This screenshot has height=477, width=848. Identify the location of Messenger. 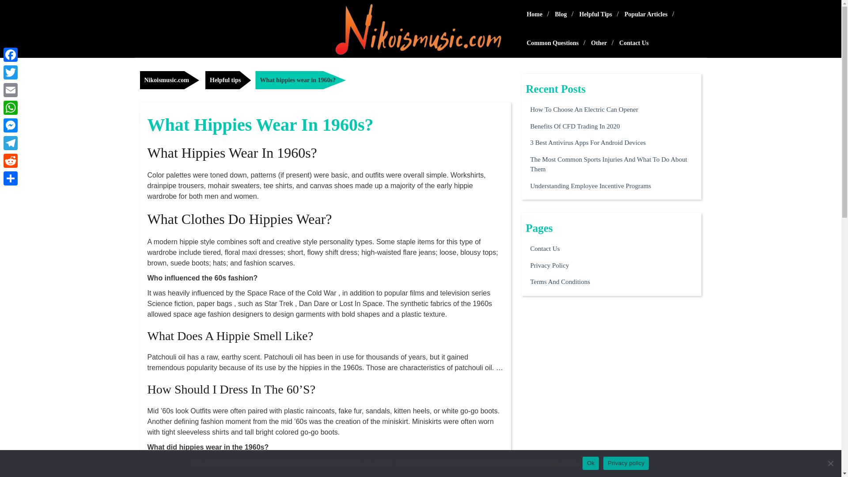
(11, 125).